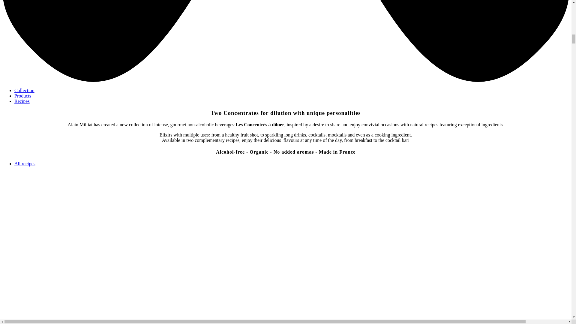 This screenshot has width=576, height=324. What do you see at coordinates (23, 96) in the screenshot?
I see `Products` at bounding box center [23, 96].